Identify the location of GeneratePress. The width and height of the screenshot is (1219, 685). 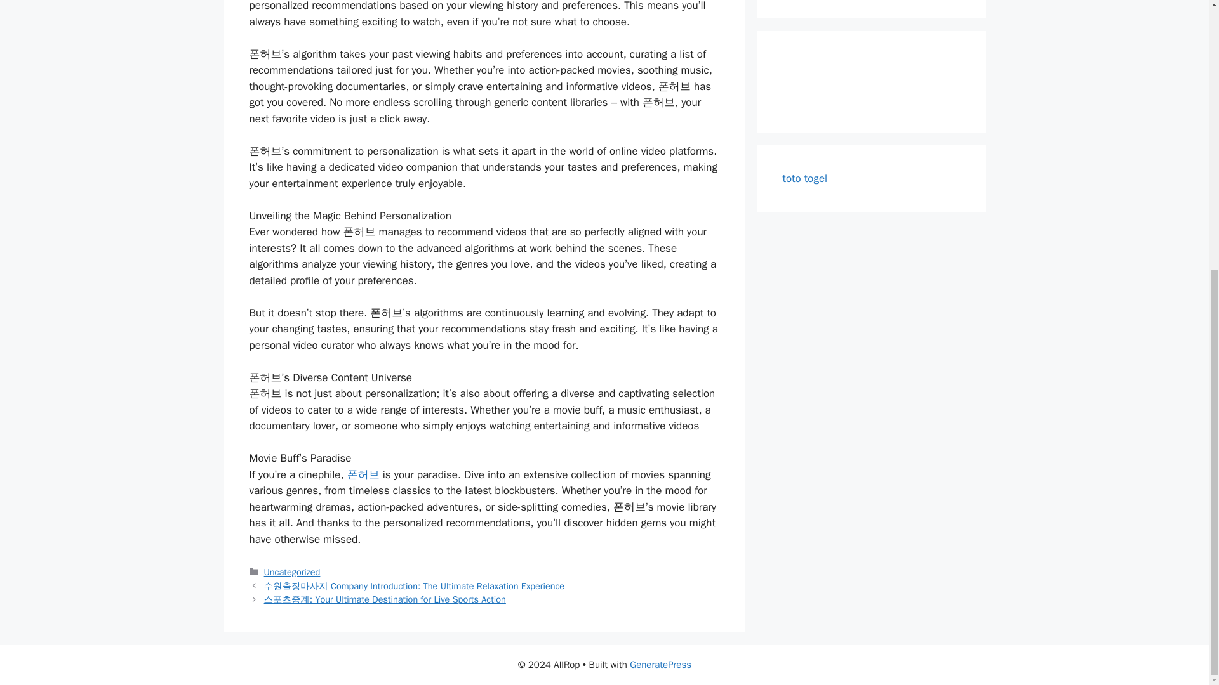
(660, 665).